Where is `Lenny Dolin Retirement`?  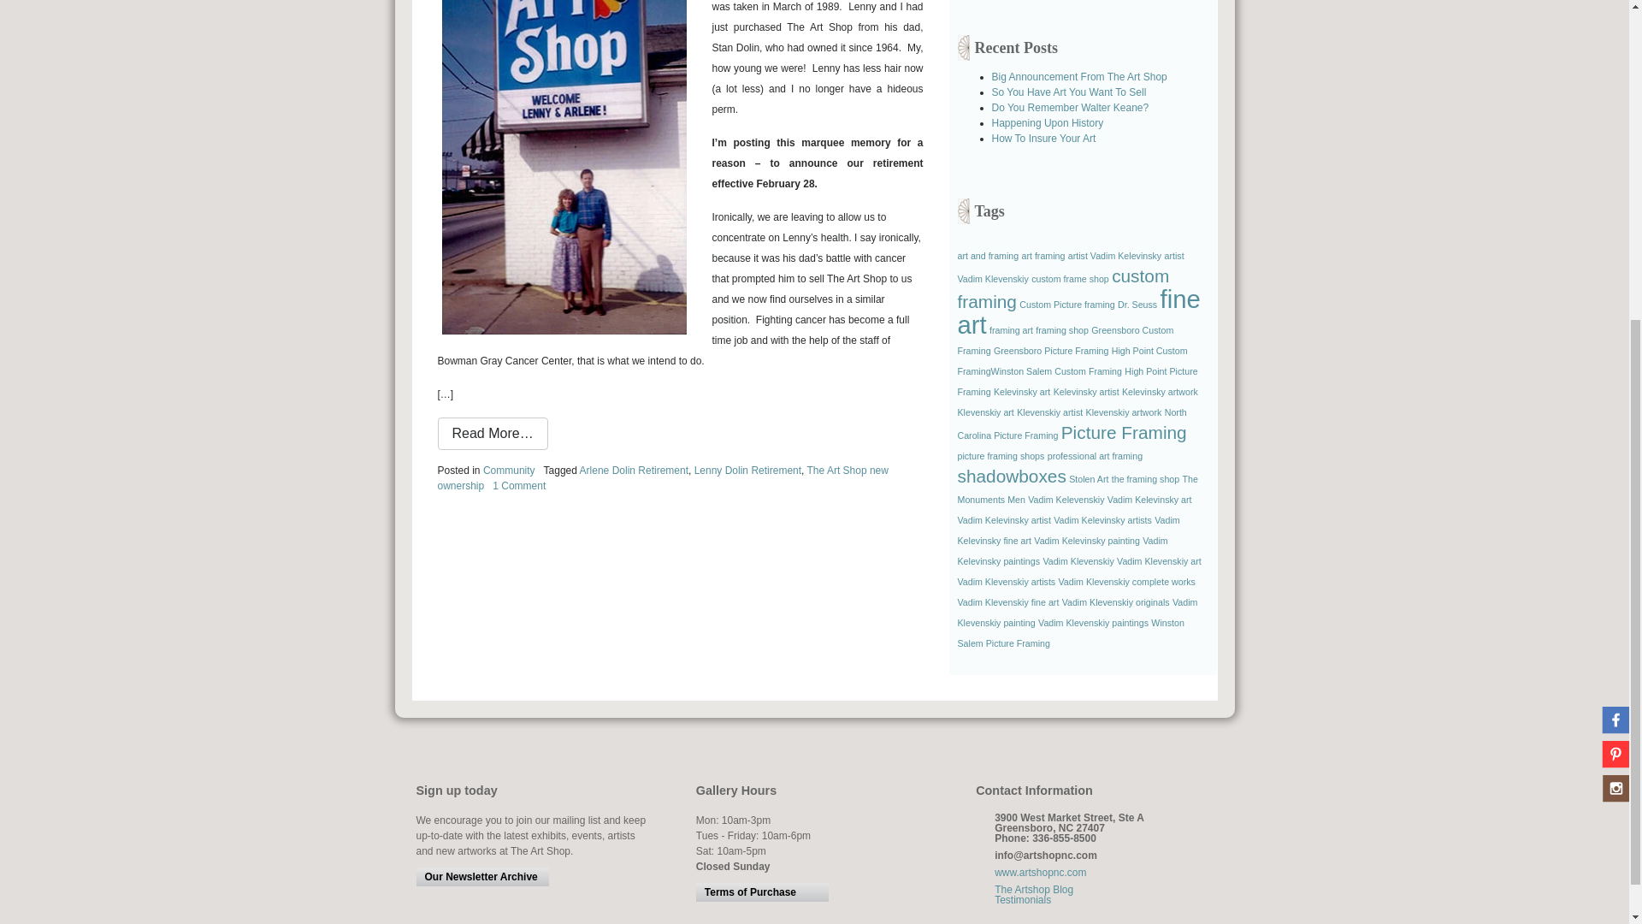 Lenny Dolin Retirement is located at coordinates (747, 471).